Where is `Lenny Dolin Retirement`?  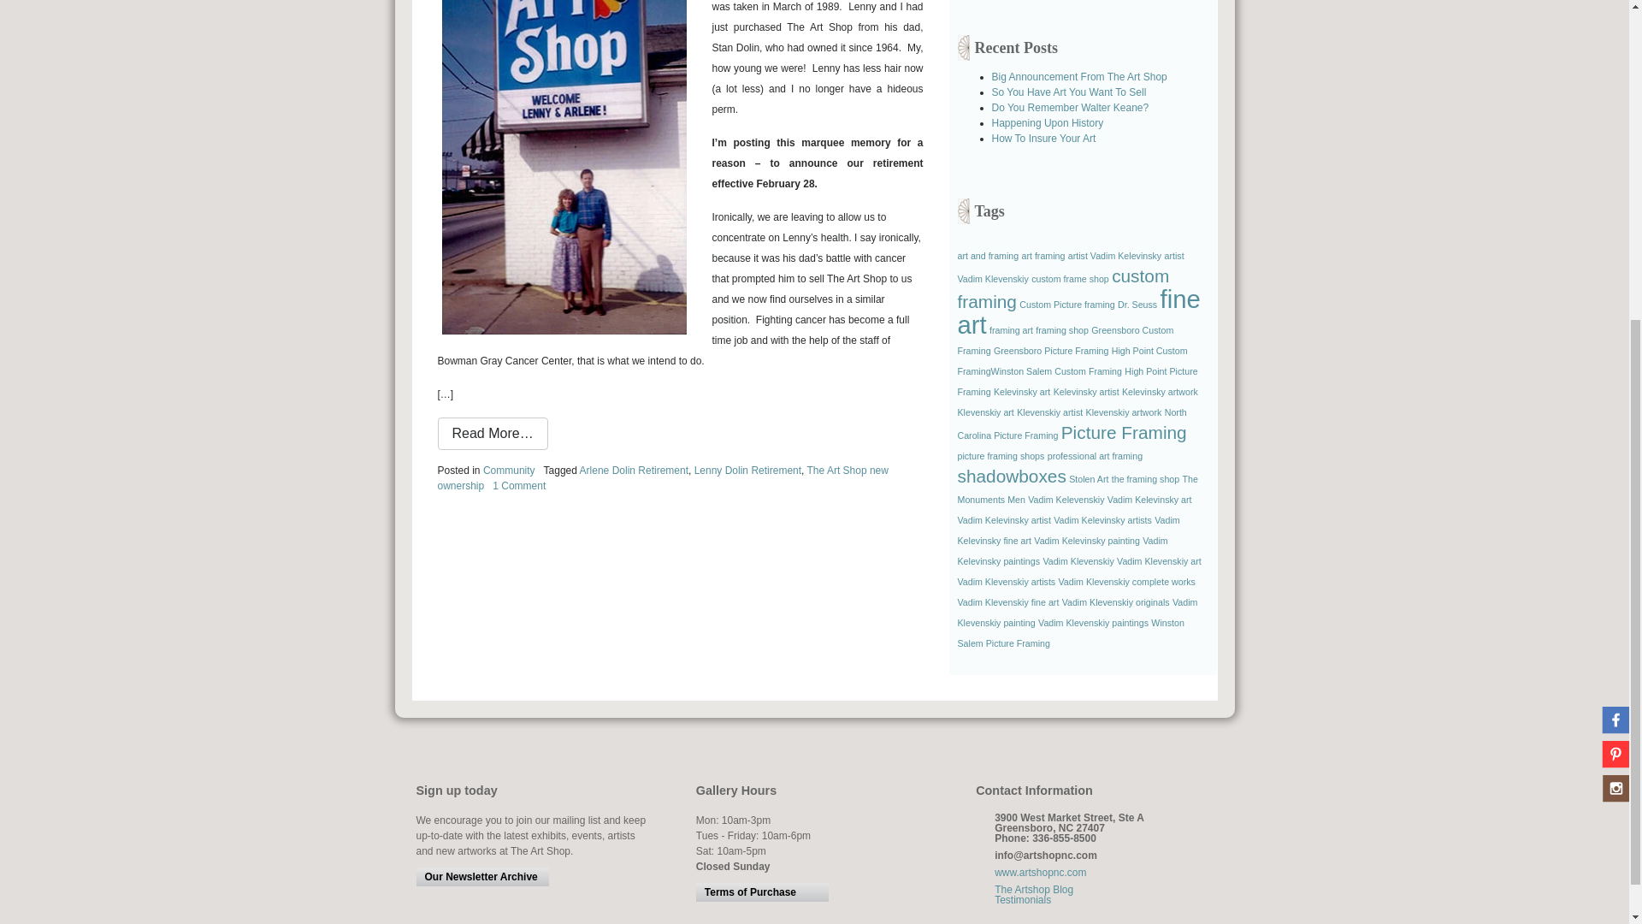 Lenny Dolin Retirement is located at coordinates (747, 471).